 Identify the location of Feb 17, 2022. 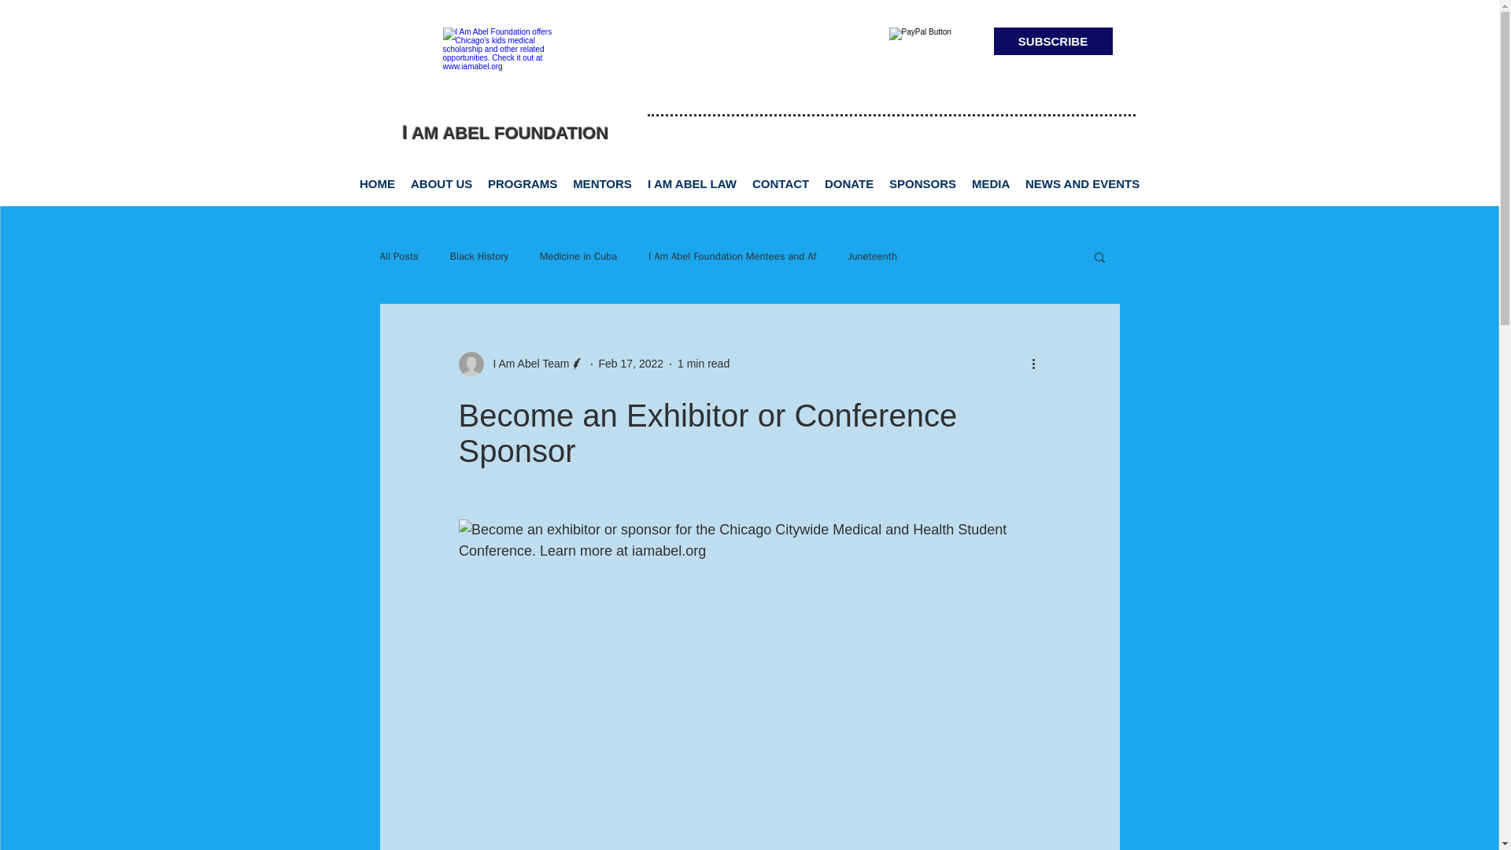
(631, 363).